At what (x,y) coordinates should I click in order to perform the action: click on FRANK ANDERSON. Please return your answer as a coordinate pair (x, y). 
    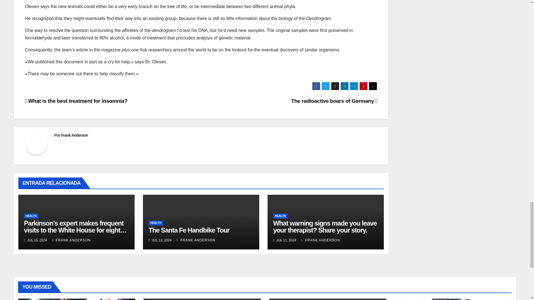
    Looking at the image, I should click on (196, 240).